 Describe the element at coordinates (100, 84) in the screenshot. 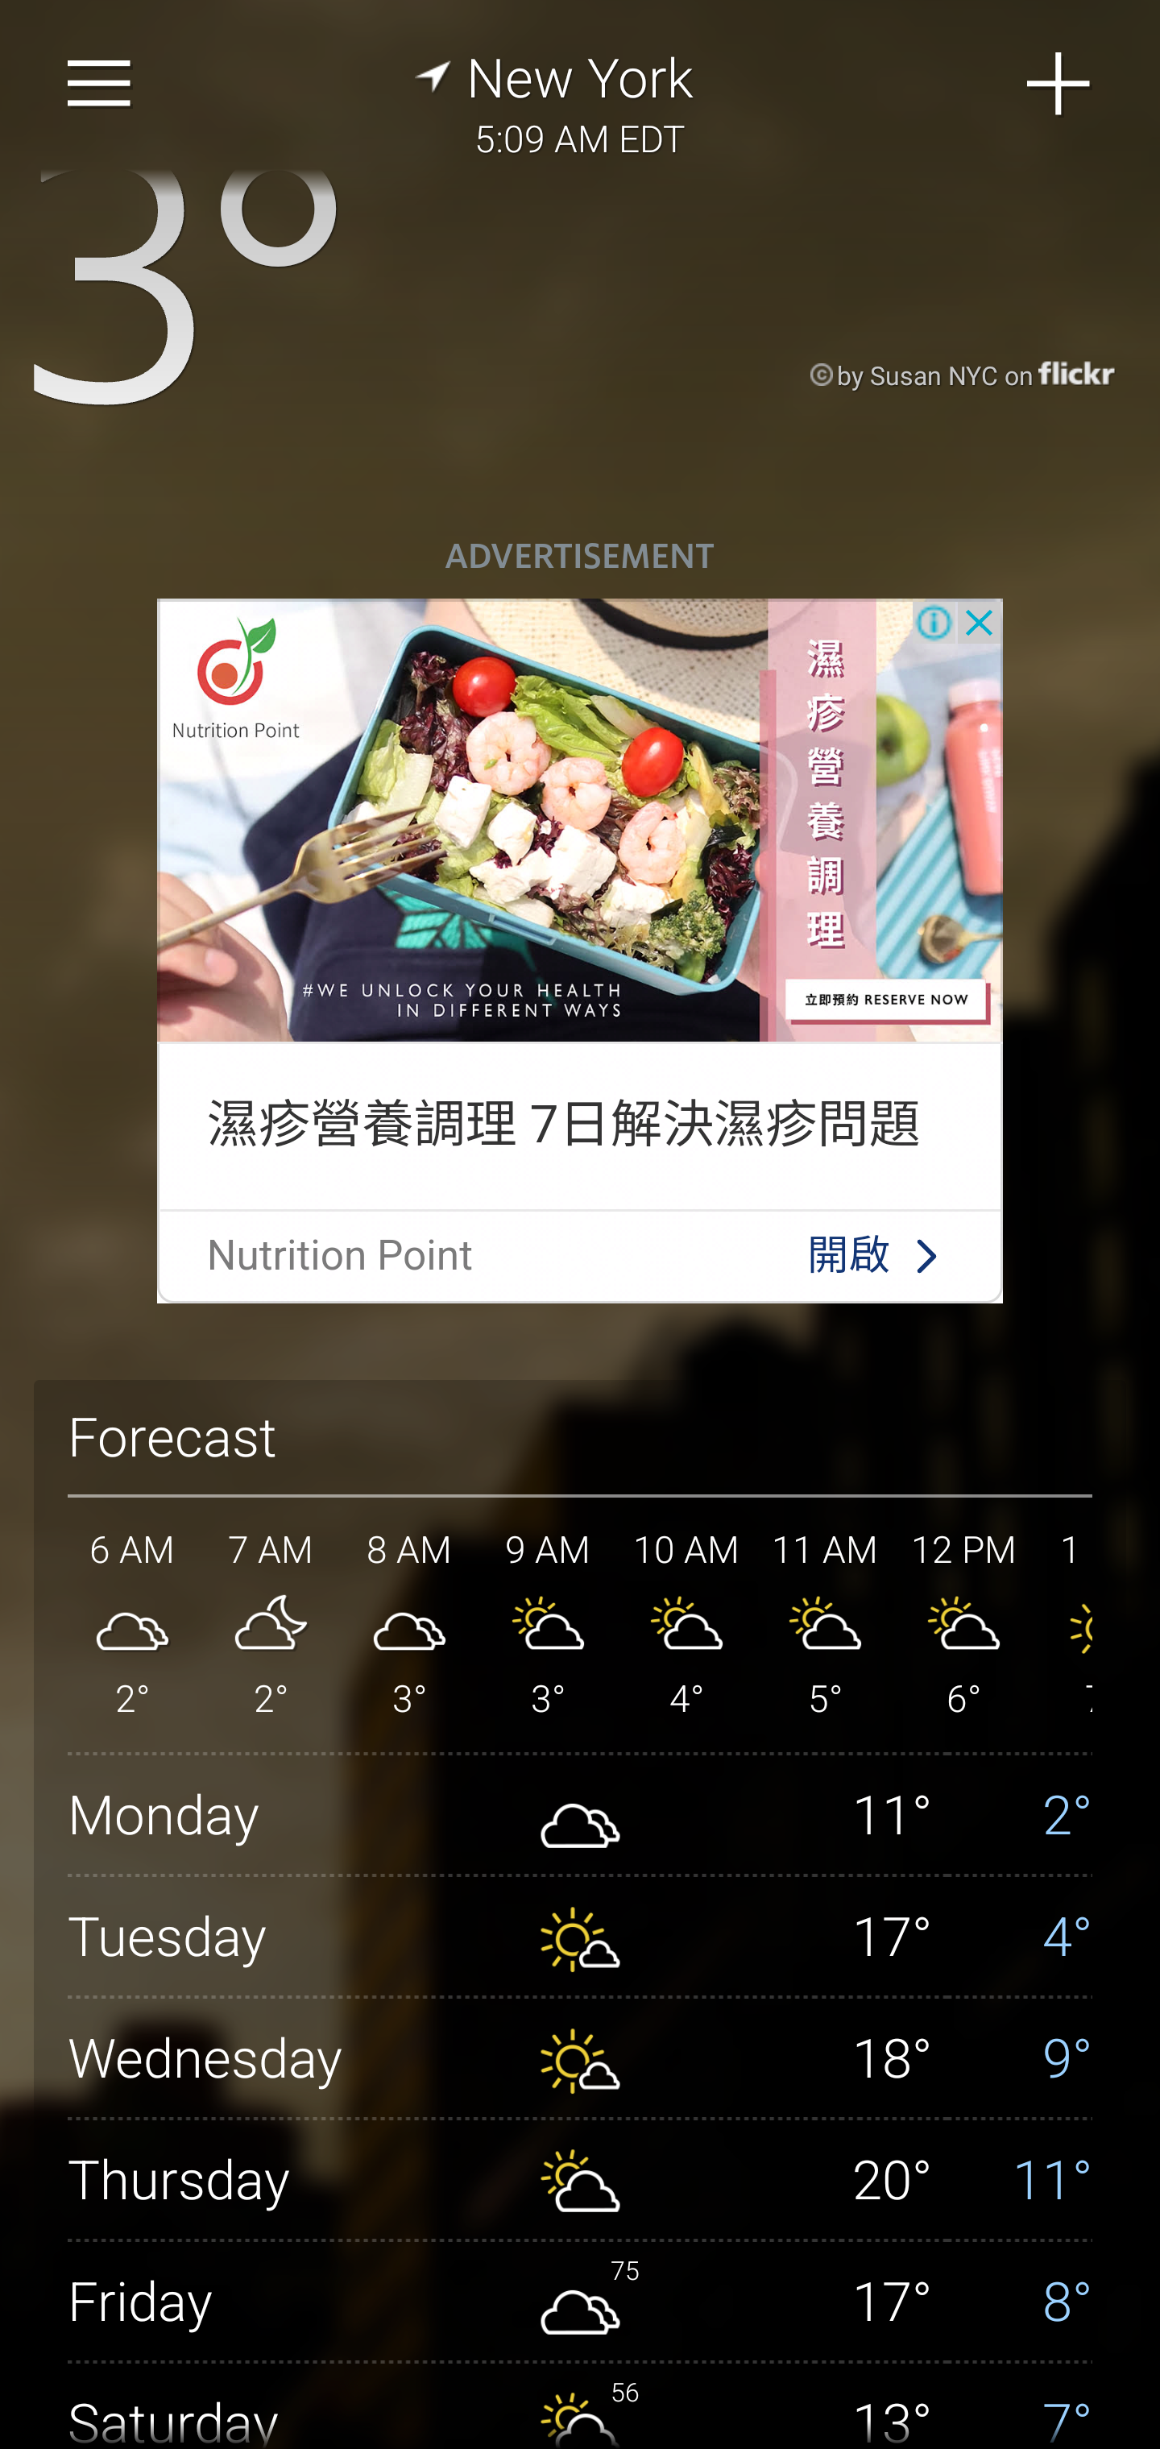

I see `Sidebar` at that location.